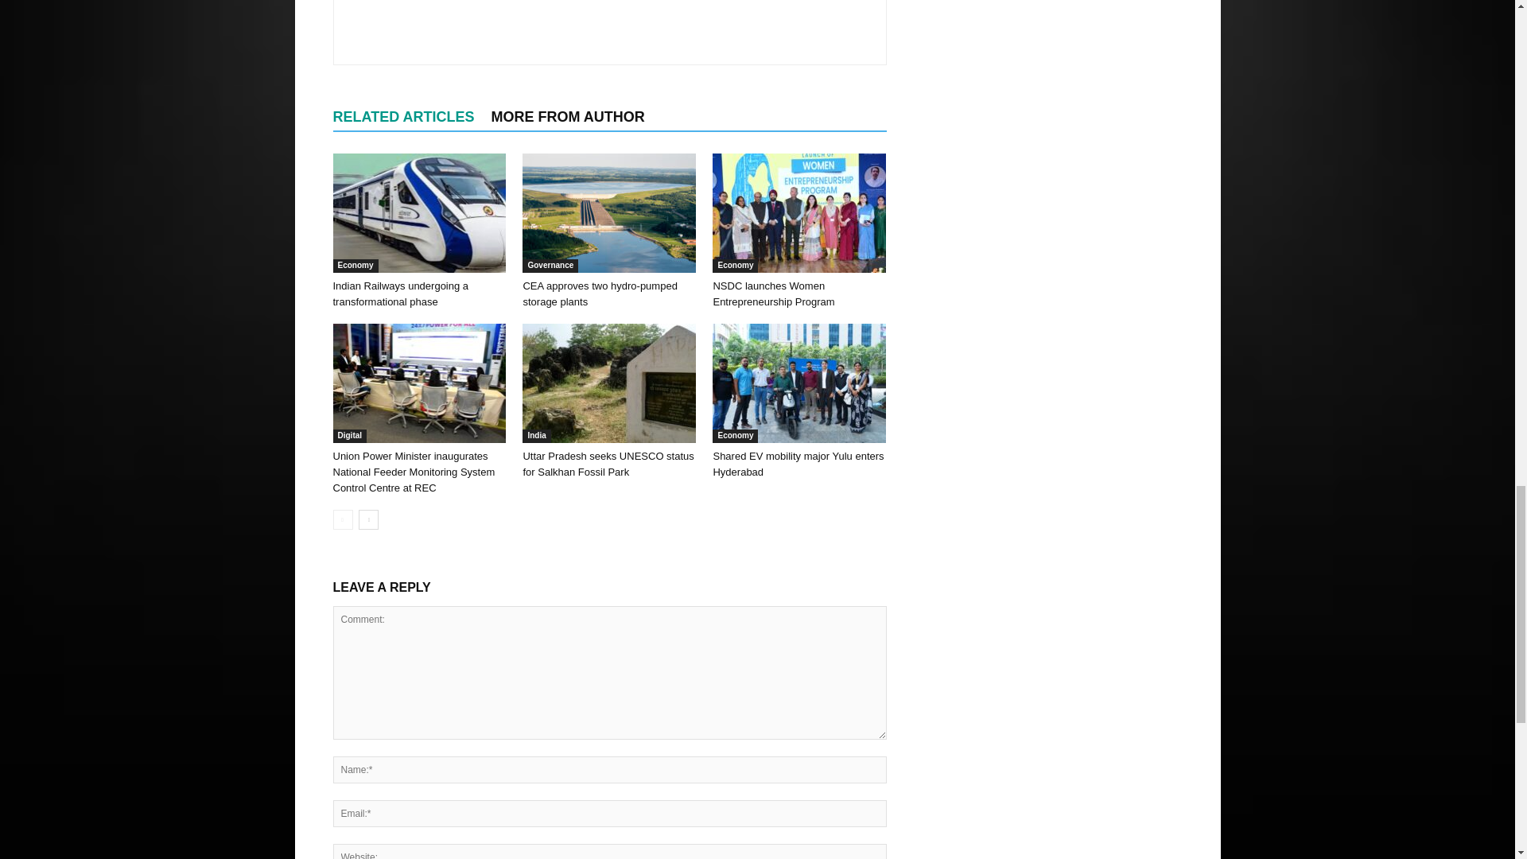  Describe the element at coordinates (609, 213) in the screenshot. I see `CEA approves two hydro-pumped storage plants` at that location.